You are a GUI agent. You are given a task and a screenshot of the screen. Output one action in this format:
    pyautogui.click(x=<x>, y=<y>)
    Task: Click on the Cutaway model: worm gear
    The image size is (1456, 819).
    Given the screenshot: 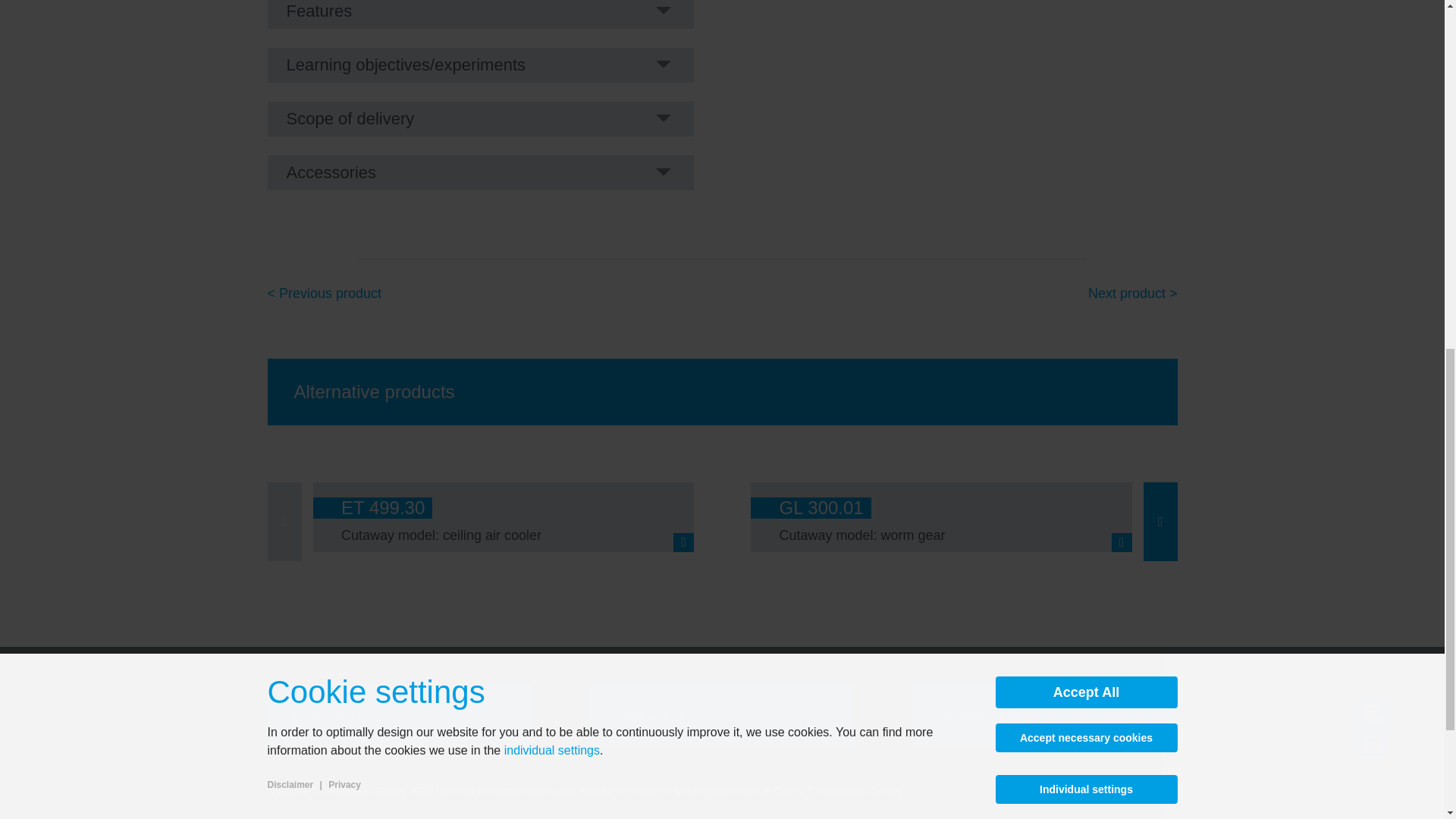 What is the action you would take?
    pyautogui.click(x=861, y=535)
    